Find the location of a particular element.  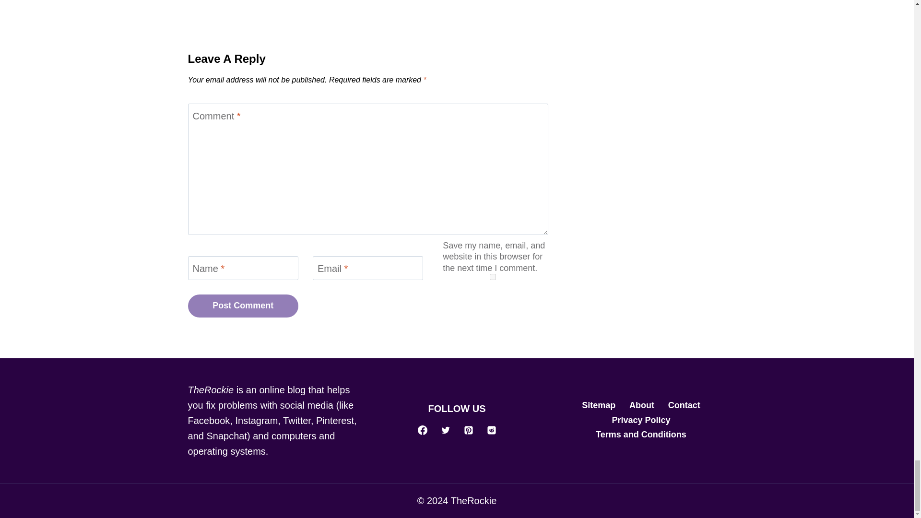

yes is located at coordinates (493, 277).